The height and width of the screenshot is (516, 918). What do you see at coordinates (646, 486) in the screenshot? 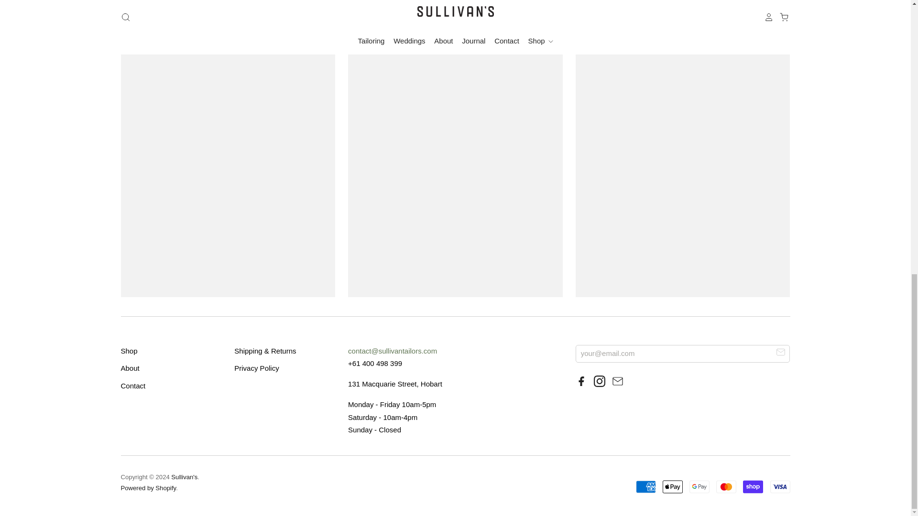
I see `American Express` at bounding box center [646, 486].